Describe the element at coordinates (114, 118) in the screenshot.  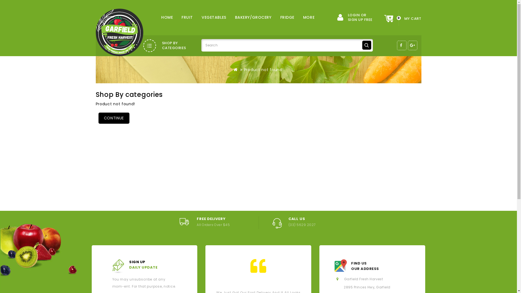
I see `CONTINUE` at that location.